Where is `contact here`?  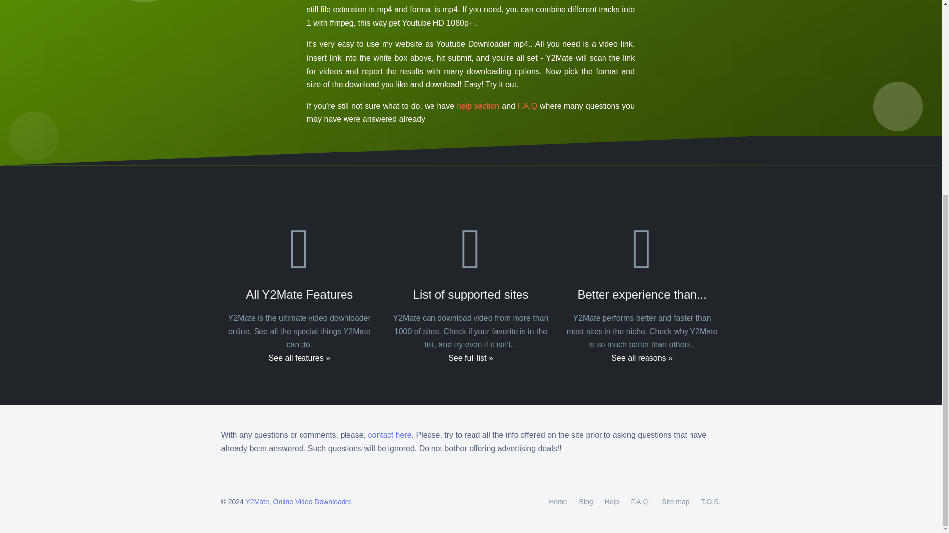
contact here is located at coordinates (389, 434).